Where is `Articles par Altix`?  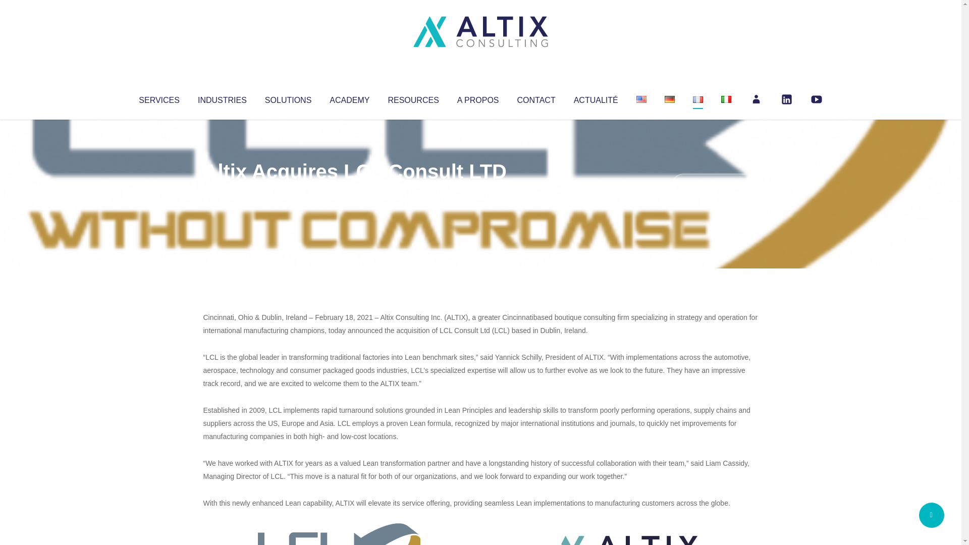 Articles par Altix is located at coordinates (222, 192).